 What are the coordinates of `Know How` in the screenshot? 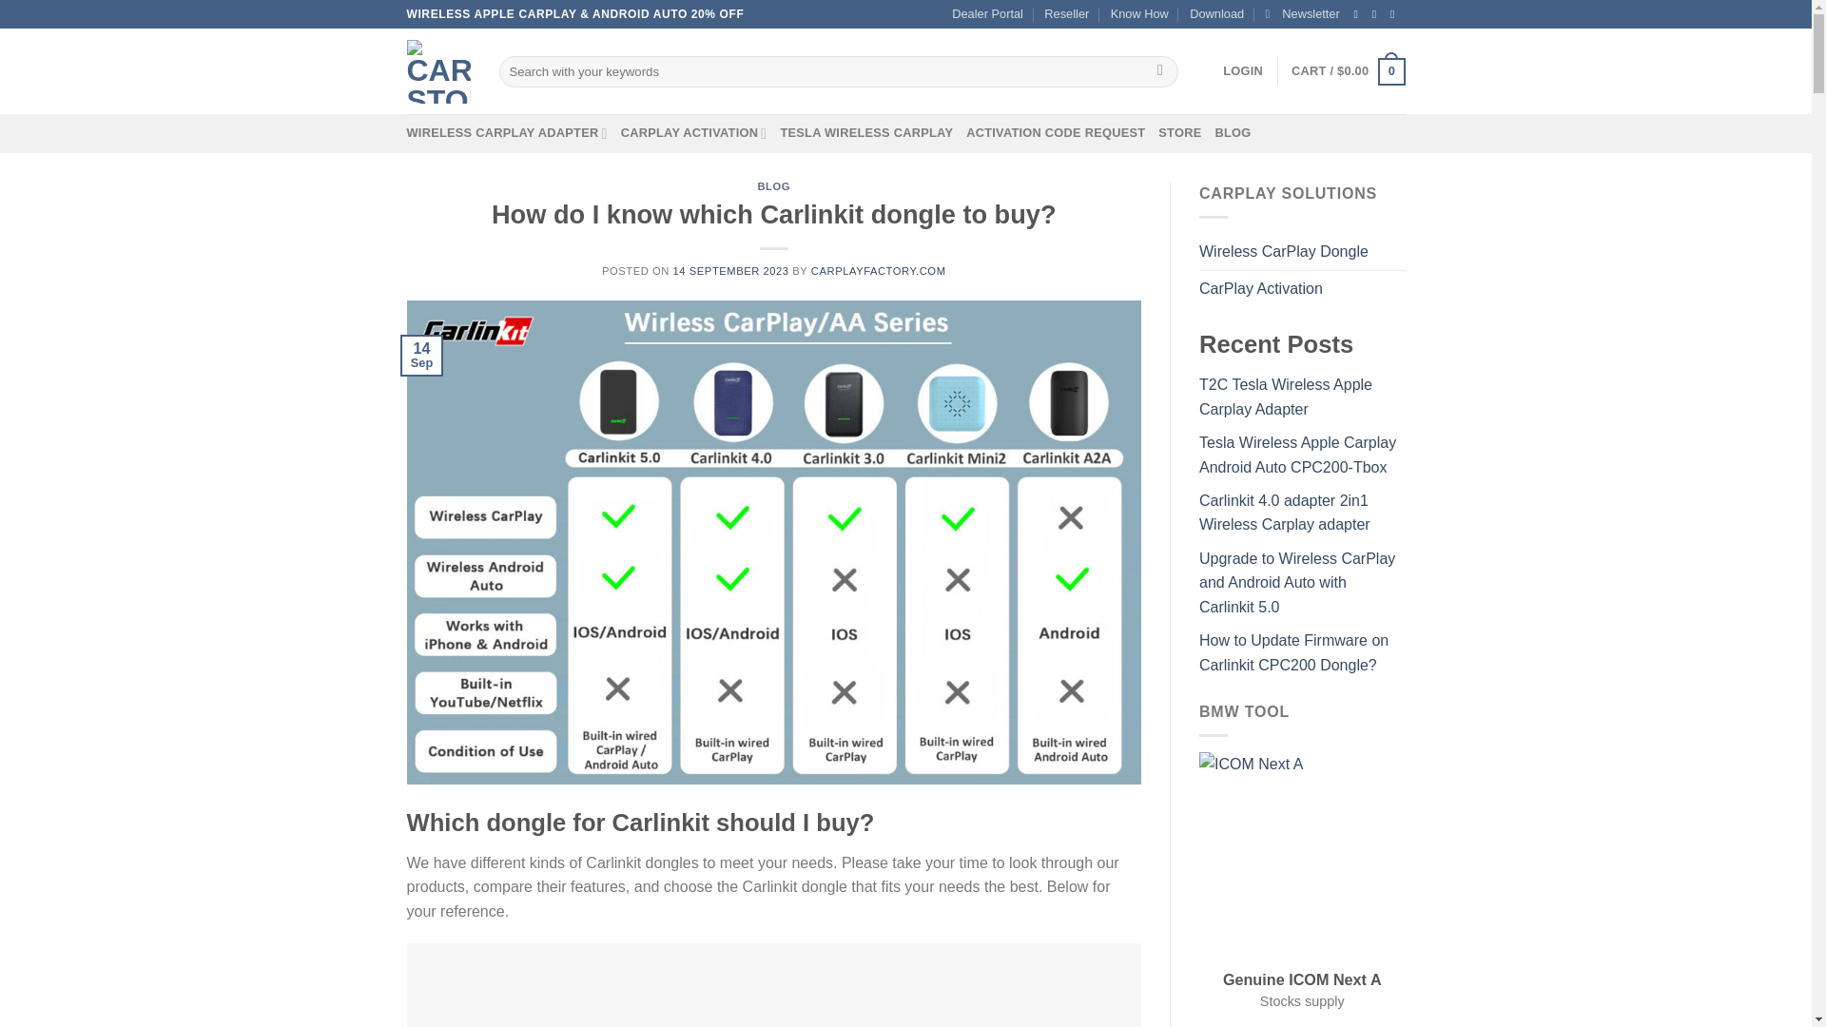 It's located at (1139, 14).